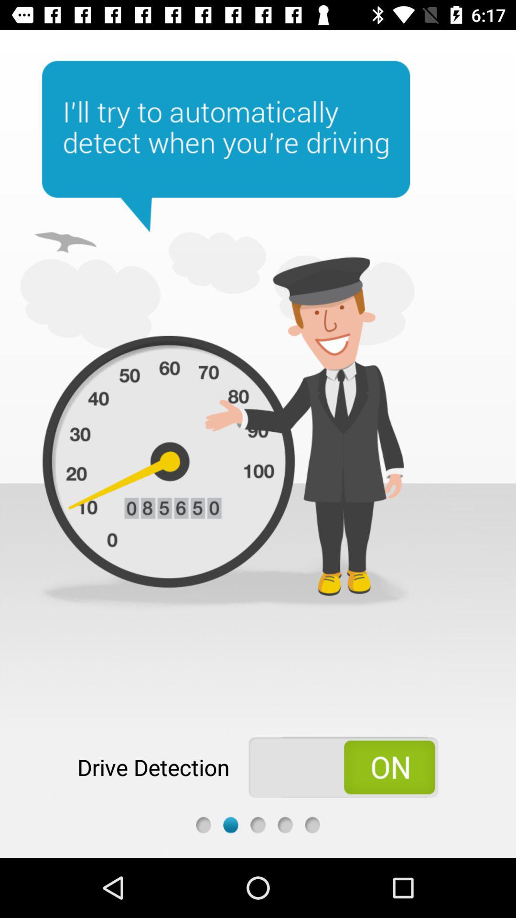 The image size is (516, 918). What do you see at coordinates (258, 825) in the screenshot?
I see `next slide` at bounding box center [258, 825].